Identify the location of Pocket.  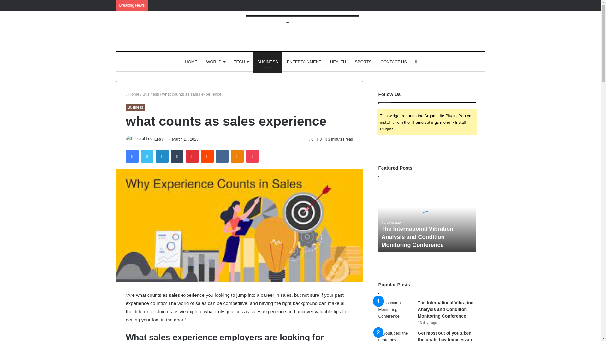
(252, 156).